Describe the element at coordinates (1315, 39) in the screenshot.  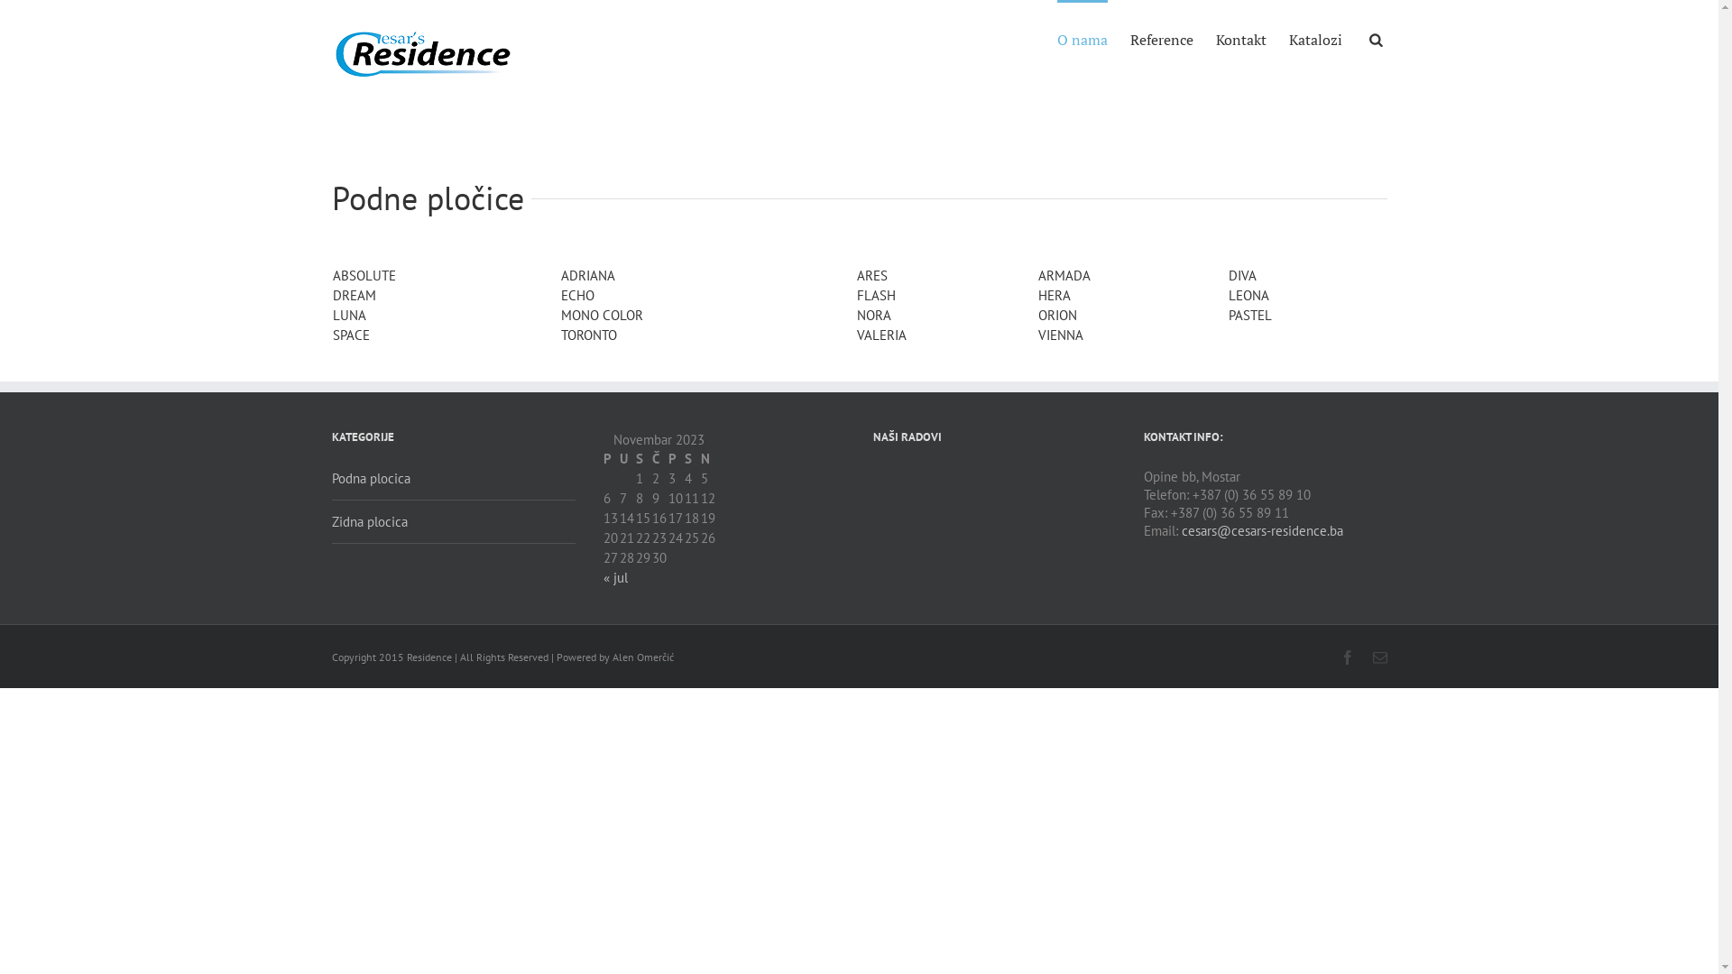
I see `Katalozi` at that location.